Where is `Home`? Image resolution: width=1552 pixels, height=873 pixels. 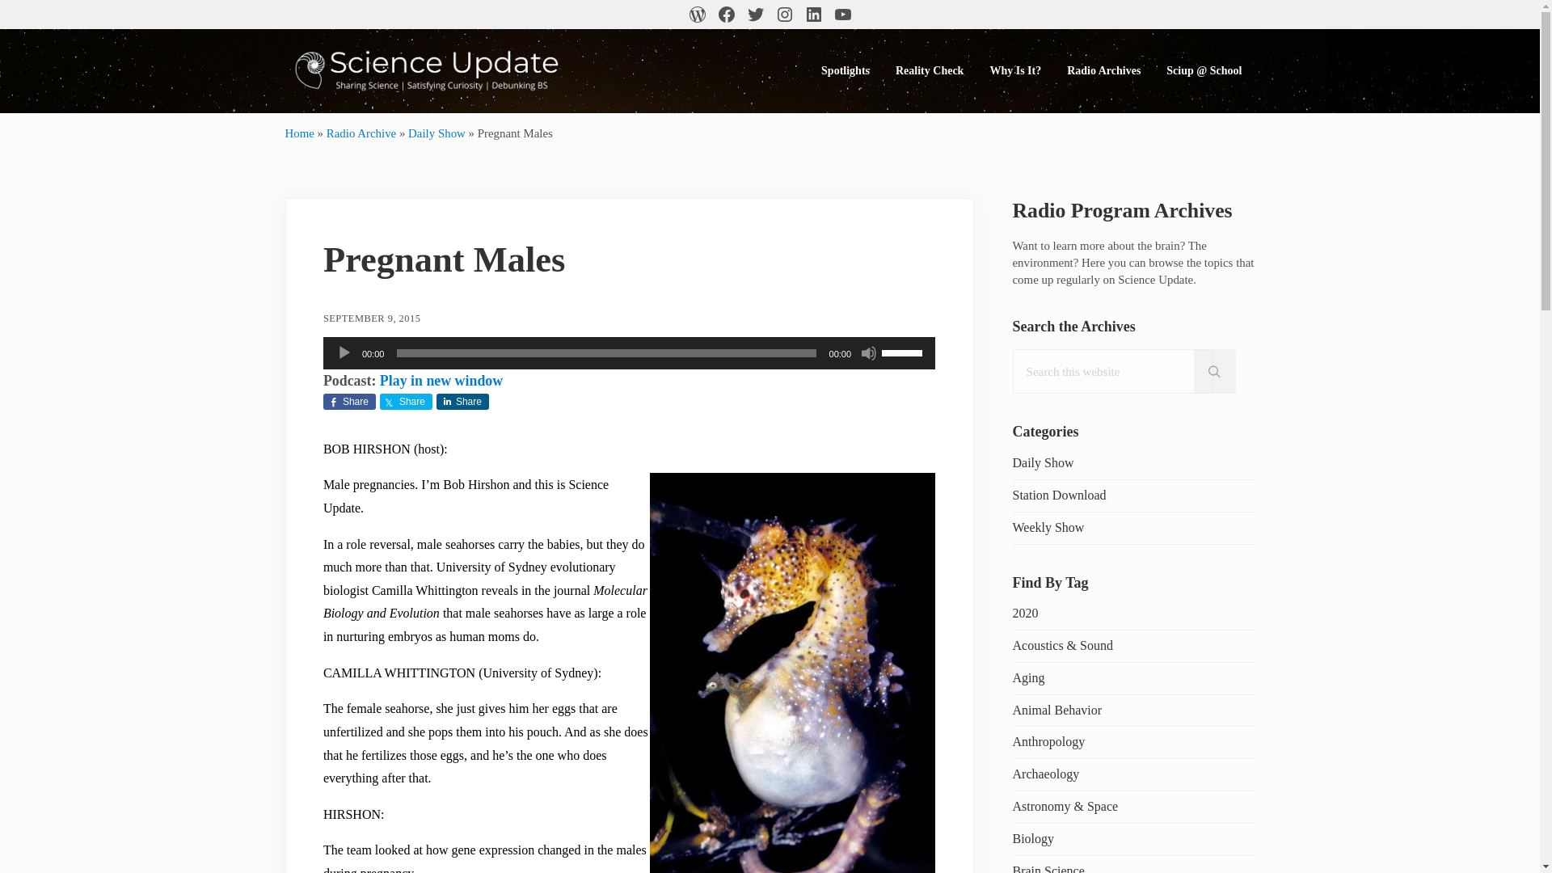 Home is located at coordinates (298, 133).